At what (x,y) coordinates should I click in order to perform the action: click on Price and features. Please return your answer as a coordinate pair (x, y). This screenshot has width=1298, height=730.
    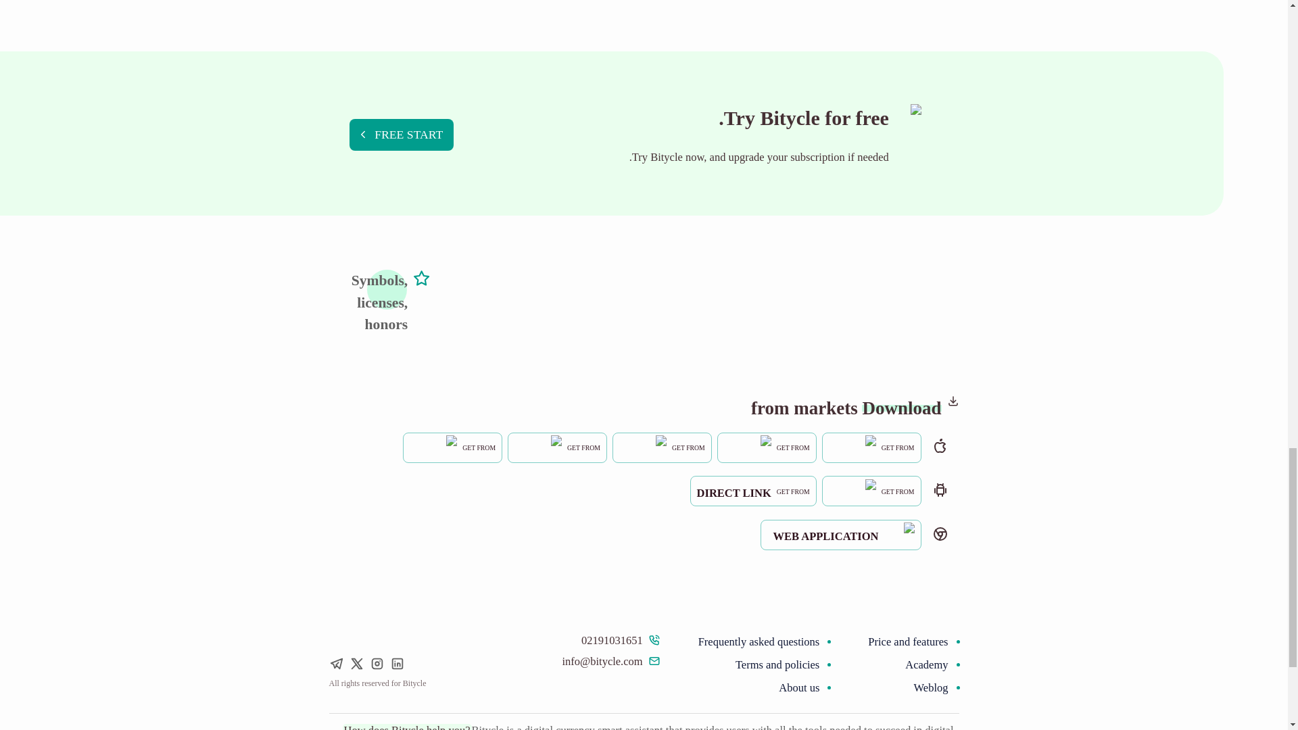
    Looking at the image, I should click on (907, 642).